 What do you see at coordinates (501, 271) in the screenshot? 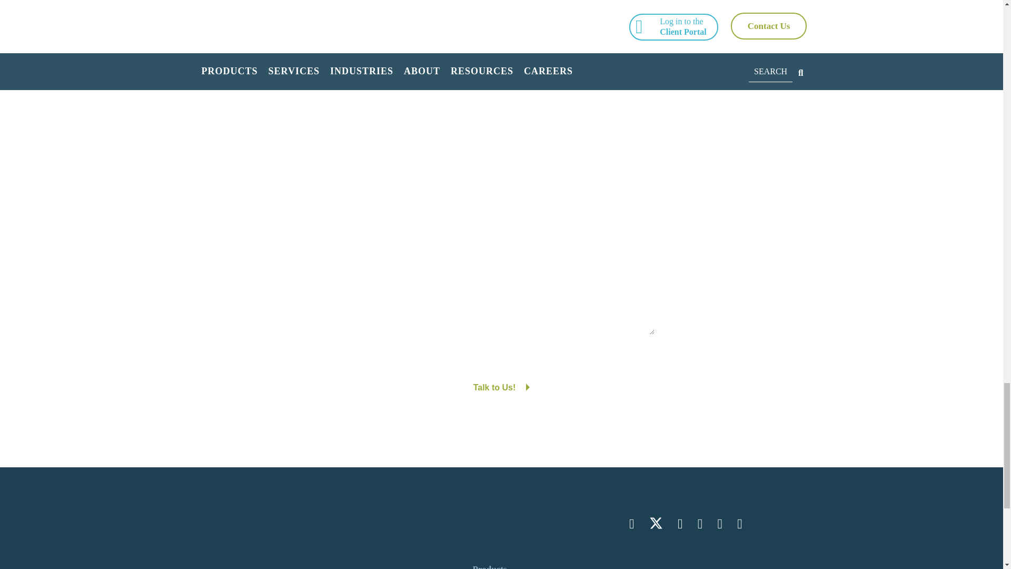
I see `Website Comments` at bounding box center [501, 271].